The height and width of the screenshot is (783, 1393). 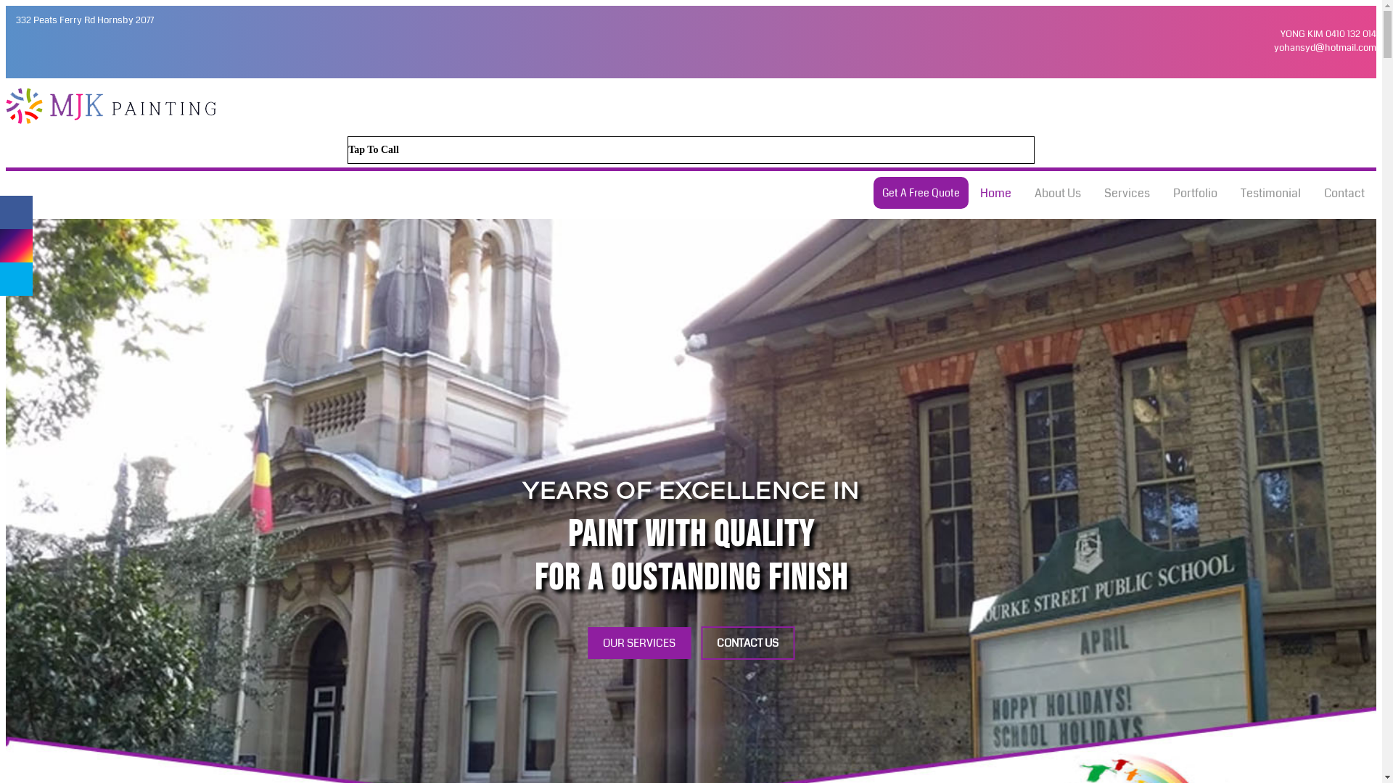 I want to click on Portfolio, so click(x=1196, y=193).